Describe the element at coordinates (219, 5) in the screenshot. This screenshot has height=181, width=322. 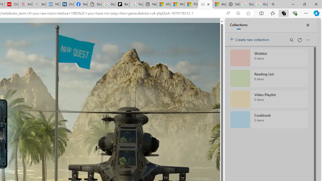
I see `Aberdeen, Hong Kong SAR hourly forecast | Microsoft Weather` at that location.